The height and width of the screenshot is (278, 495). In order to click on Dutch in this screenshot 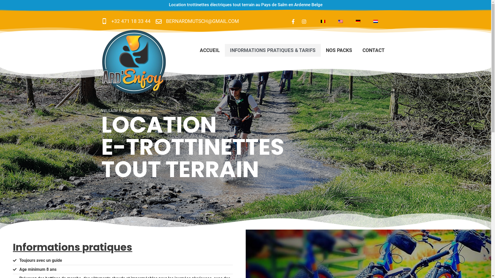, I will do `click(376, 21)`.